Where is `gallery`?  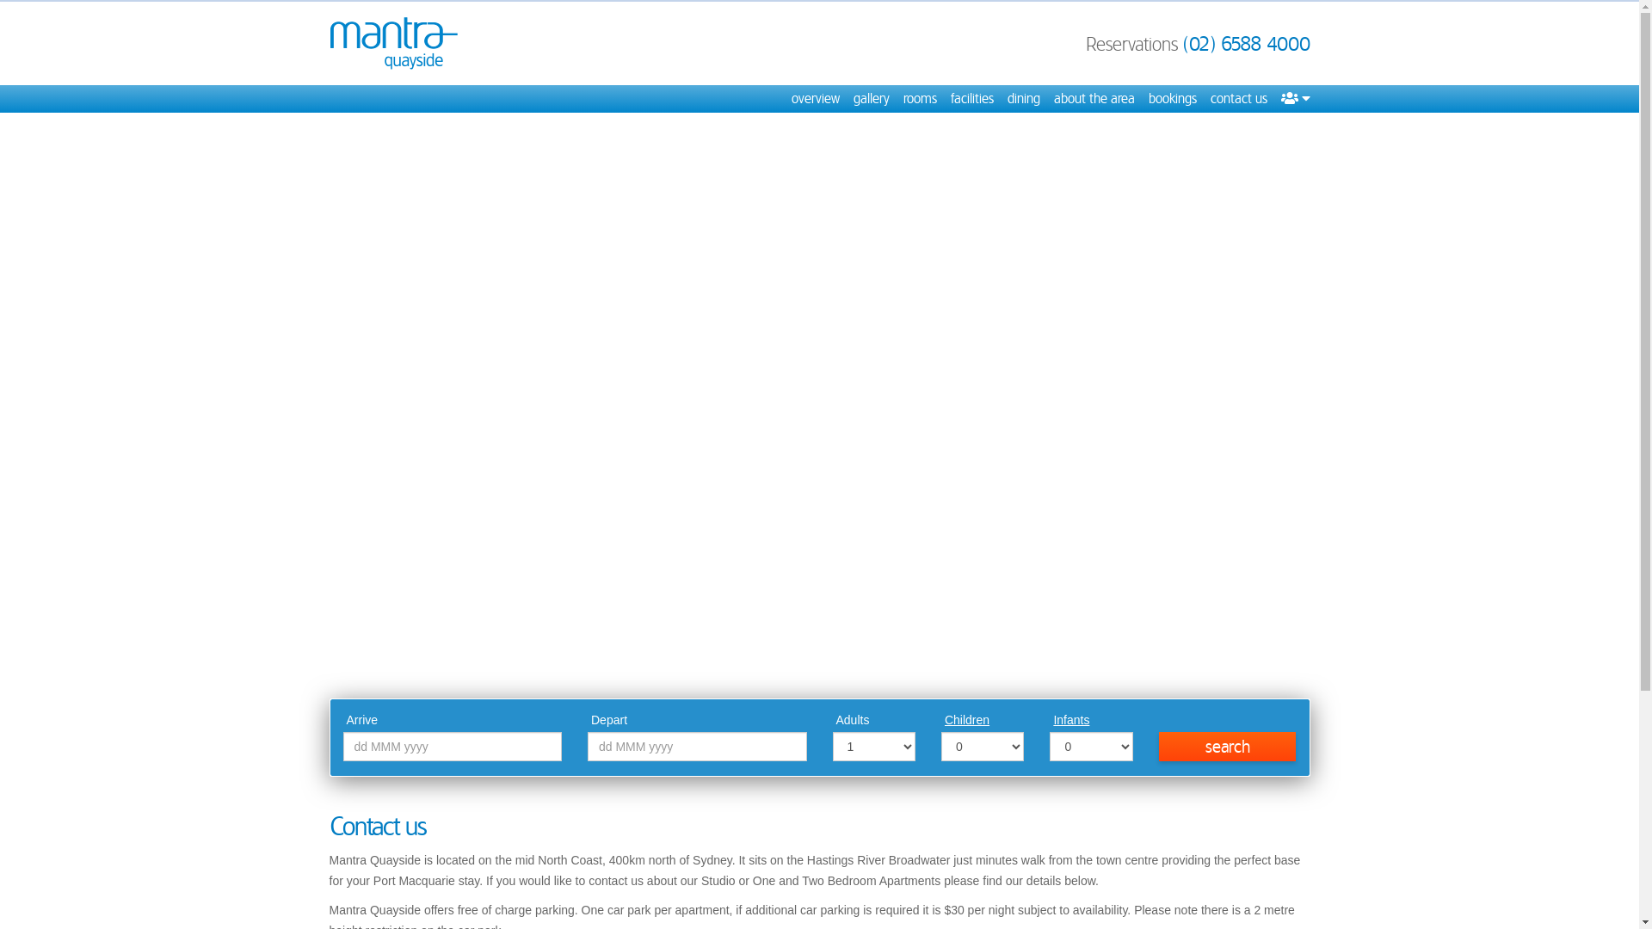
gallery is located at coordinates (872, 99).